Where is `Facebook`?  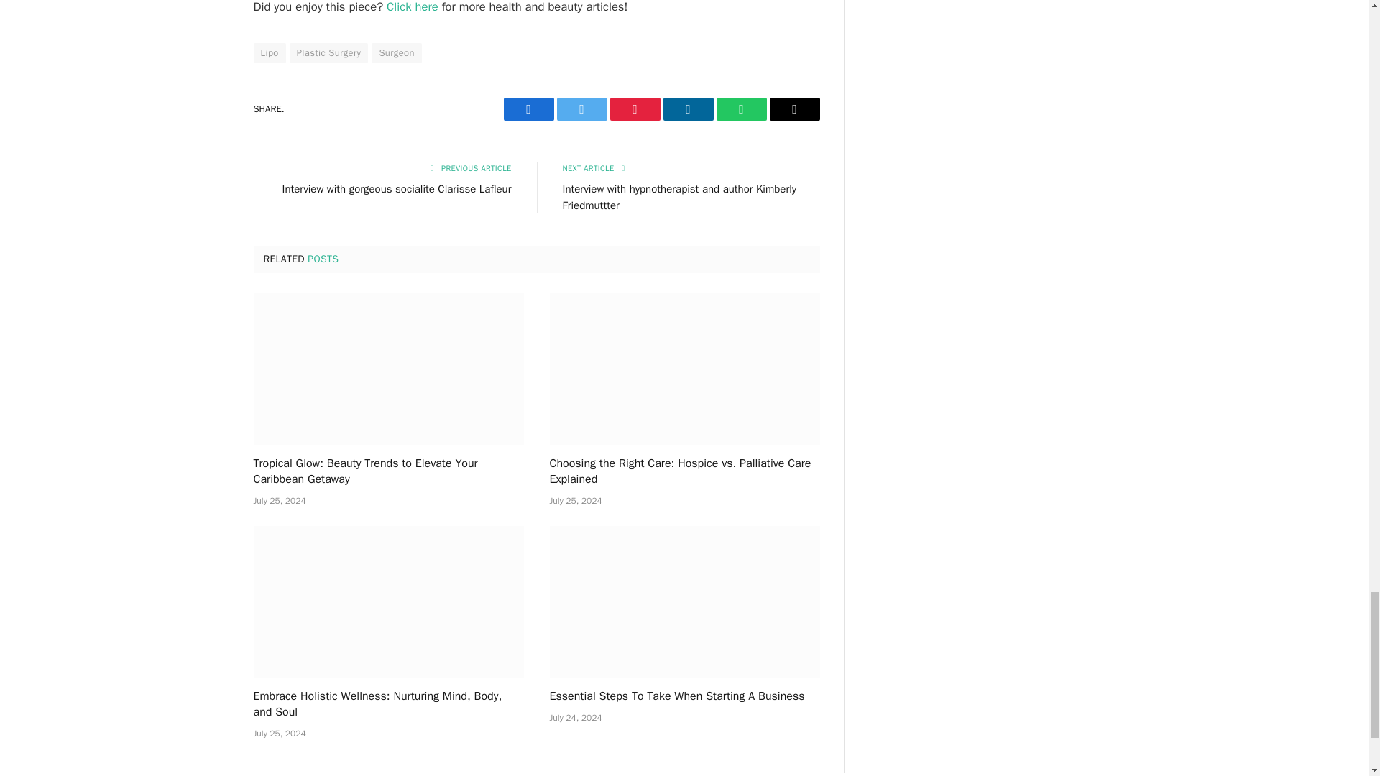
Facebook is located at coordinates (528, 109).